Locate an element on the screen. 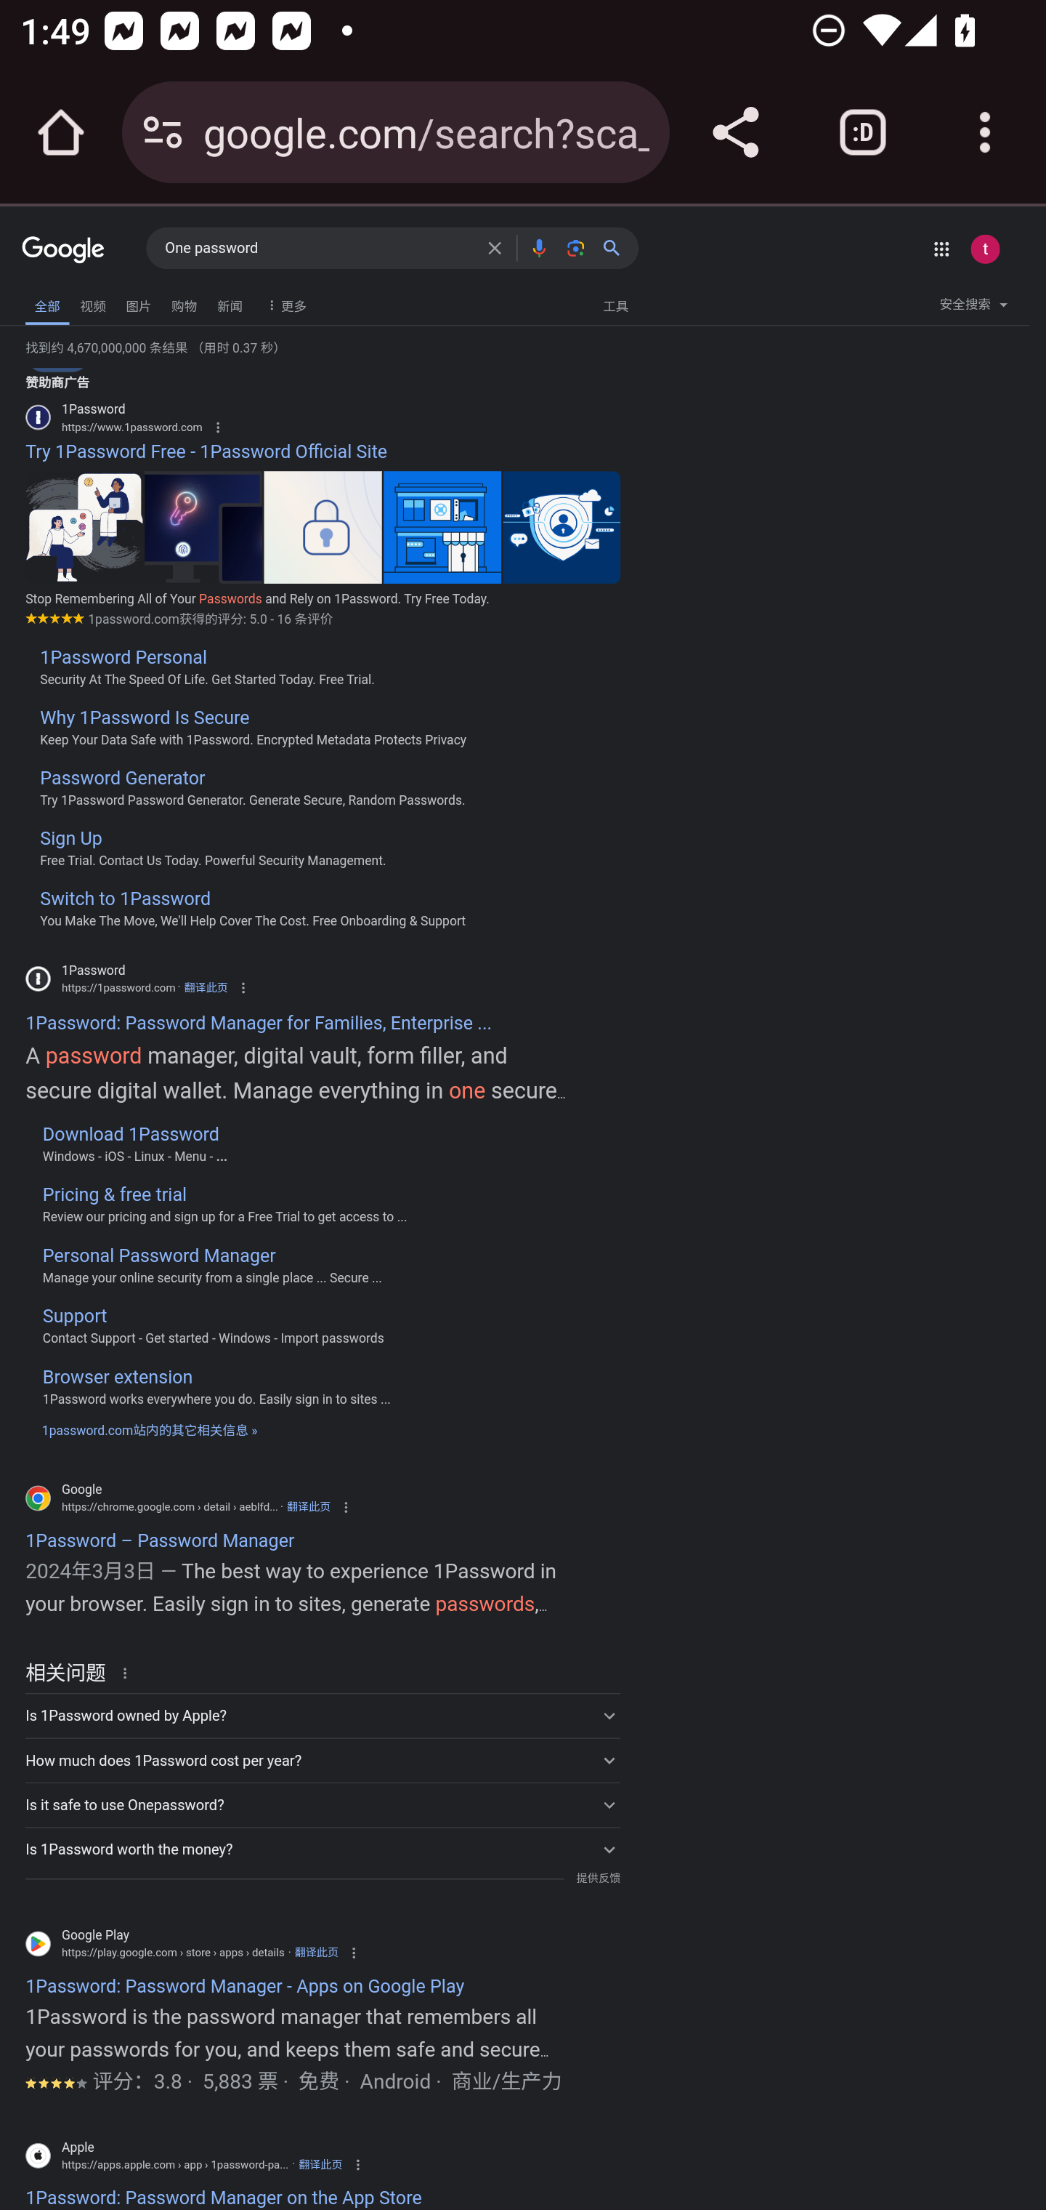 This screenshot has height=2210, width=1046. Sign Up is located at coordinates (71, 838).